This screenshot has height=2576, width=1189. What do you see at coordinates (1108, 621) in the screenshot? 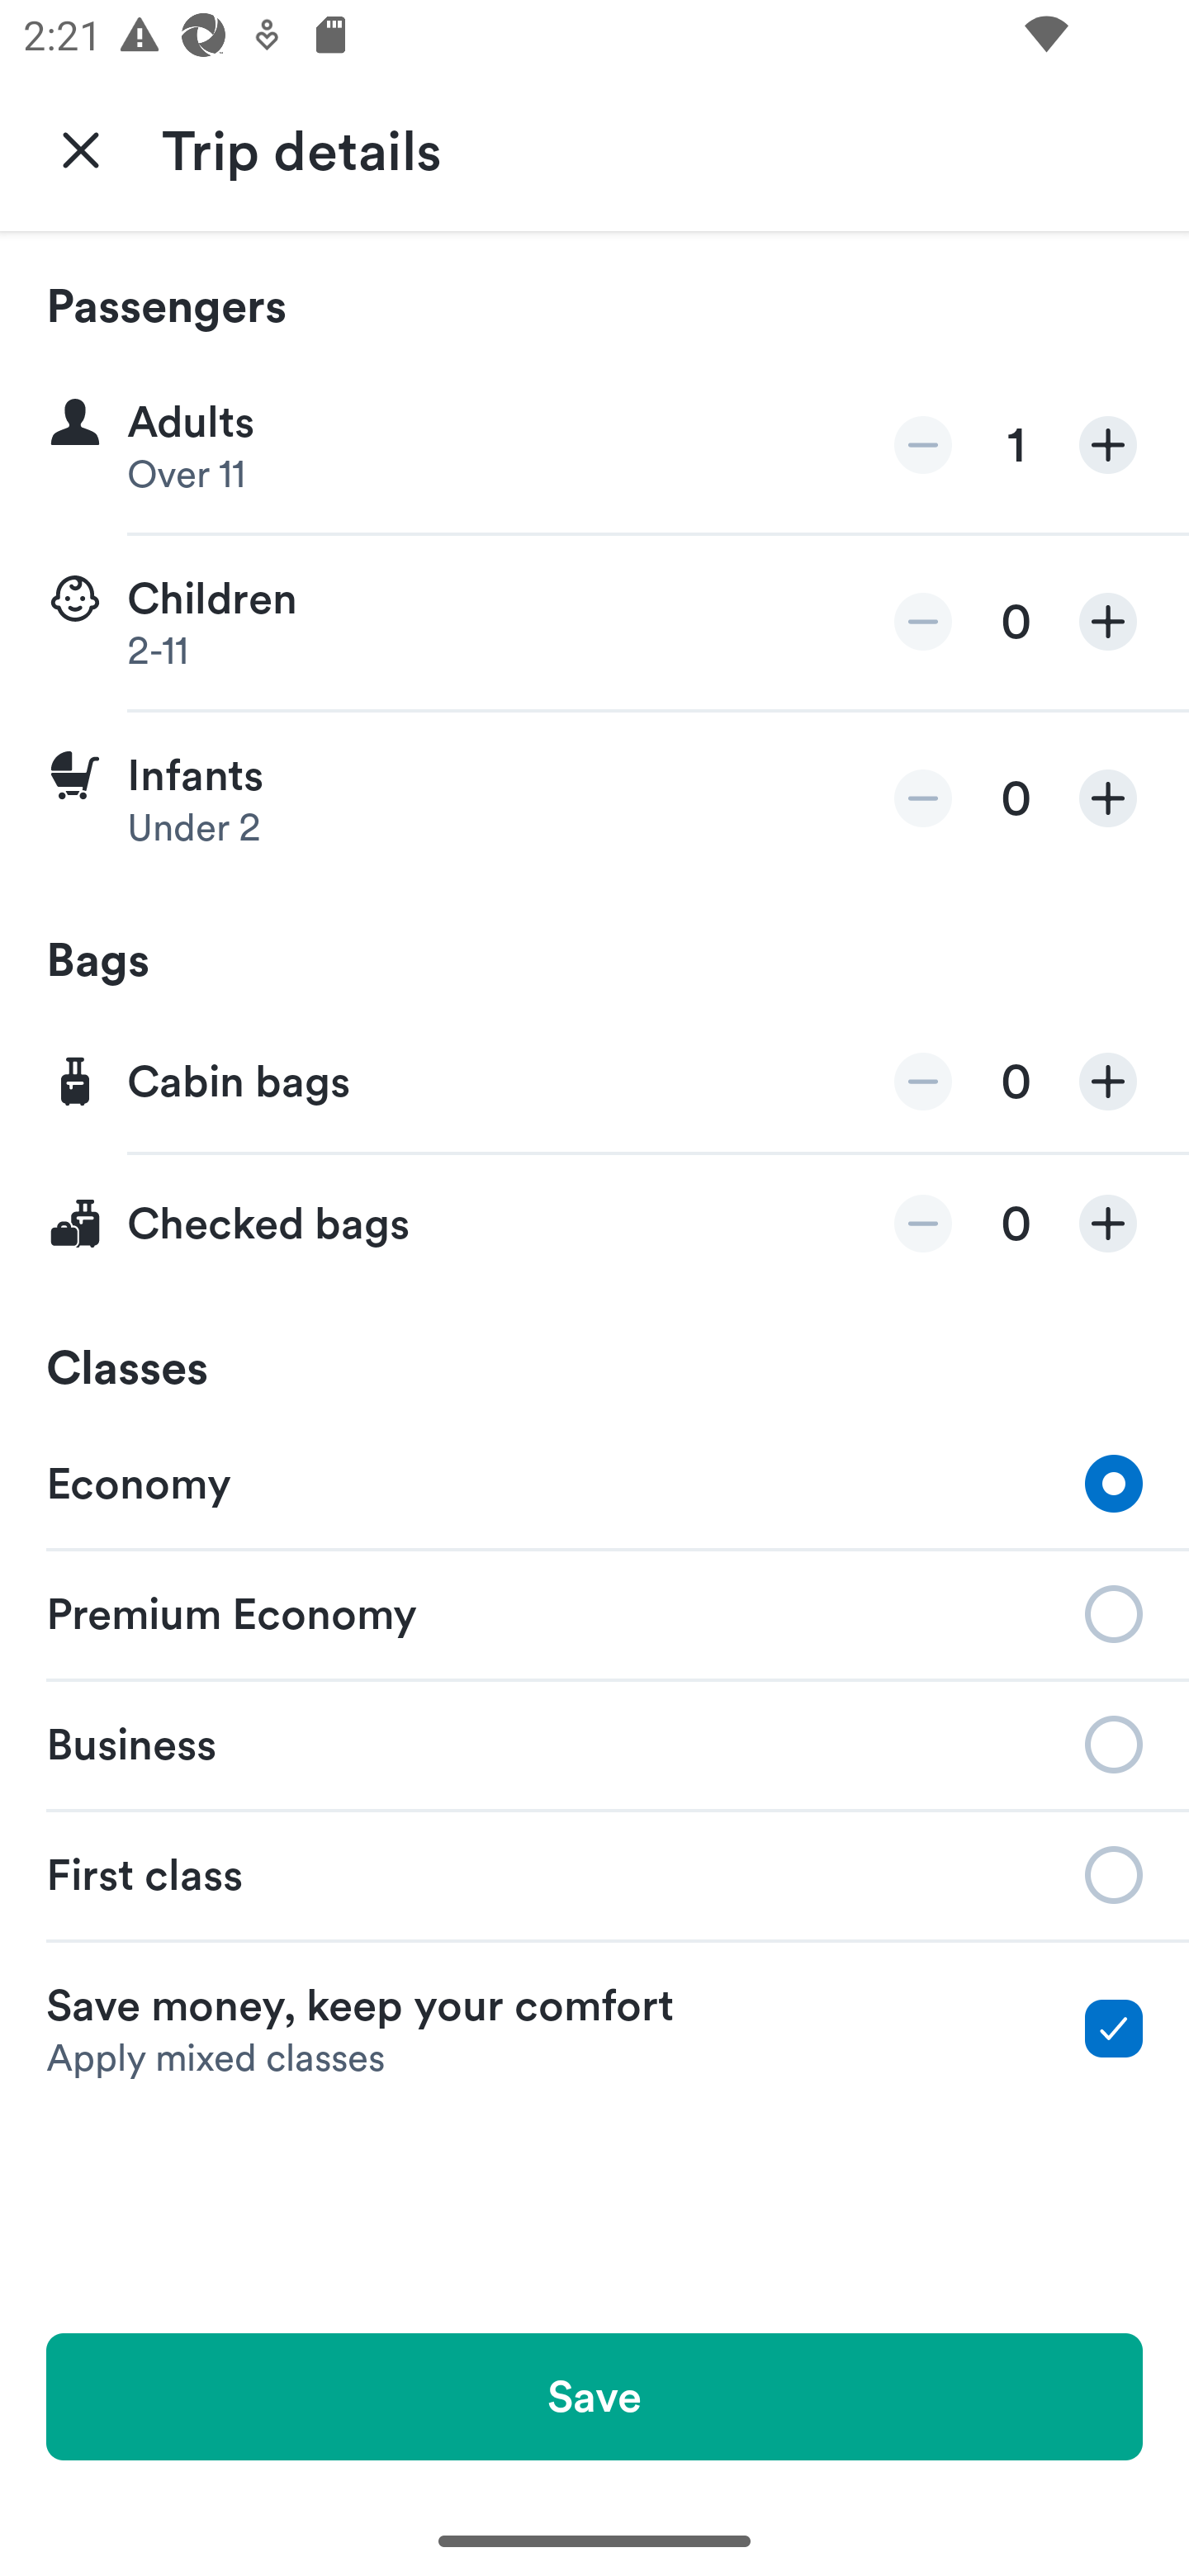
I see `Add` at bounding box center [1108, 621].